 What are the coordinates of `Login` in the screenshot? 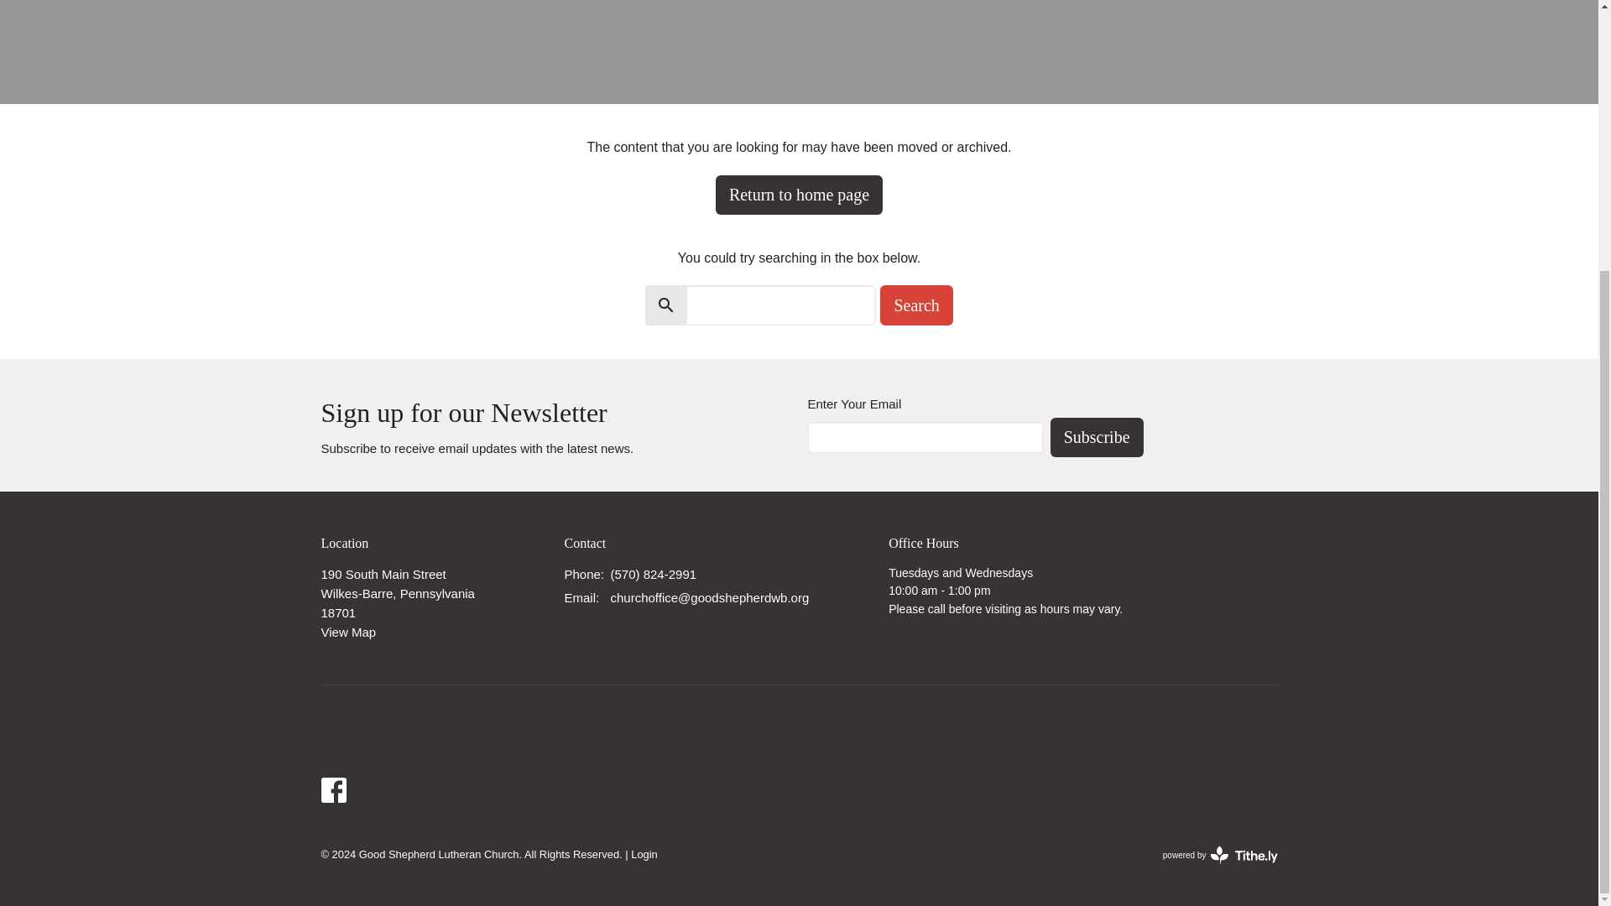 It's located at (644, 854).